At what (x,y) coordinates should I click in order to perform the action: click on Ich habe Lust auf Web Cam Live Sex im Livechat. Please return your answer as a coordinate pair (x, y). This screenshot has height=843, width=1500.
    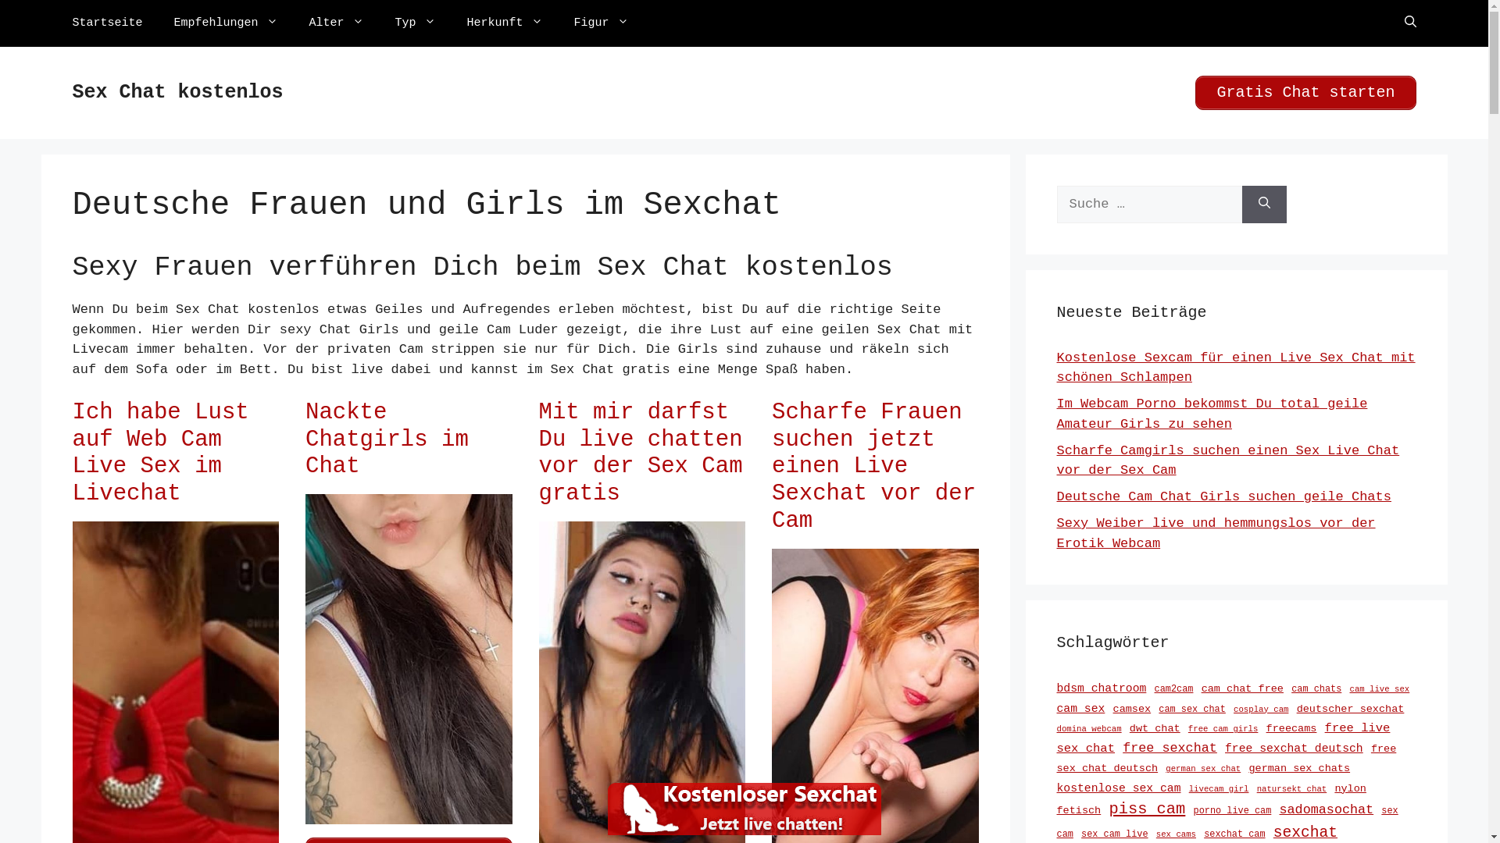
    Looking at the image, I should click on (160, 453).